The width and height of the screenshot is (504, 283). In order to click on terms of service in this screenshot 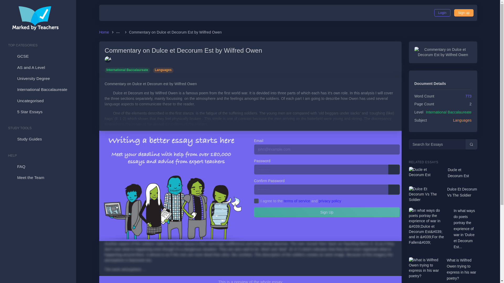, I will do `click(297, 201)`.